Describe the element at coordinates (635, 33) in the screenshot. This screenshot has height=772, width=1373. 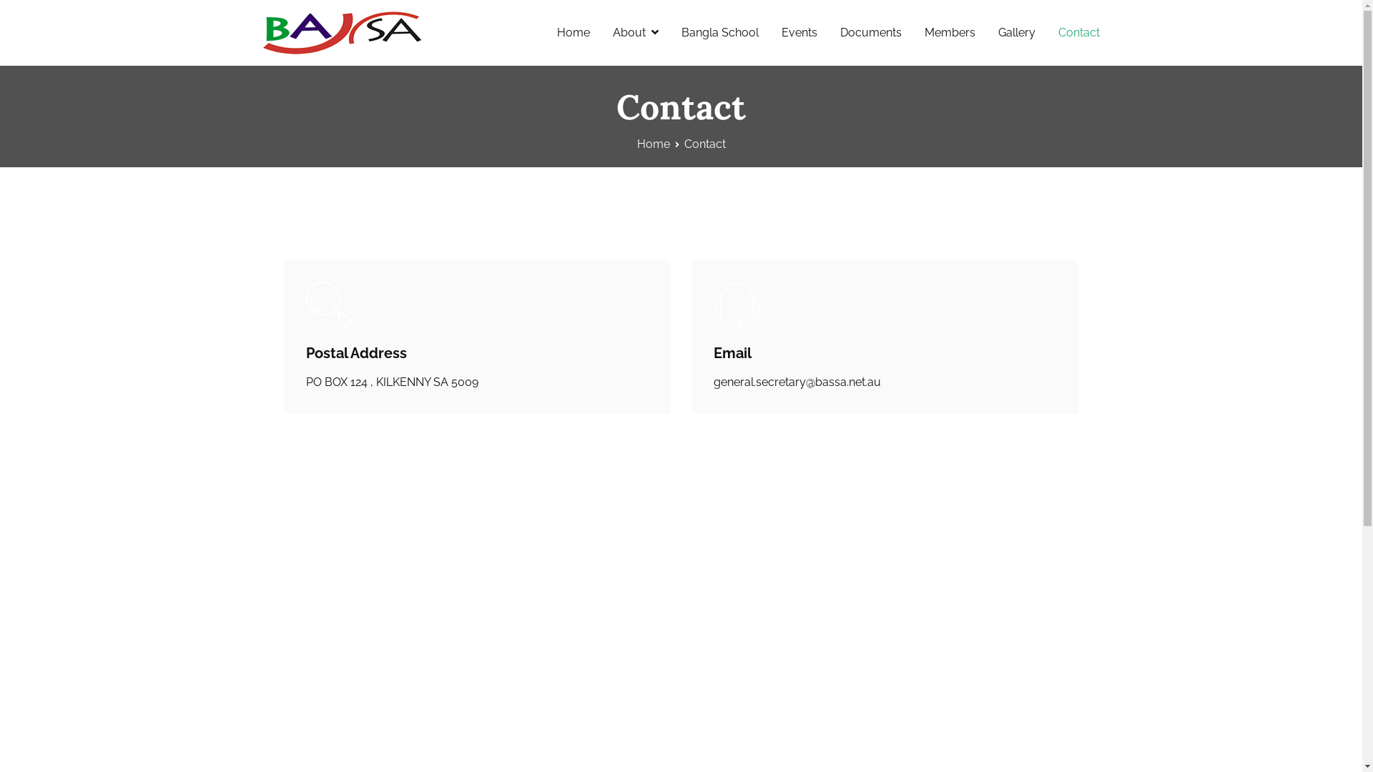
I see `About` at that location.